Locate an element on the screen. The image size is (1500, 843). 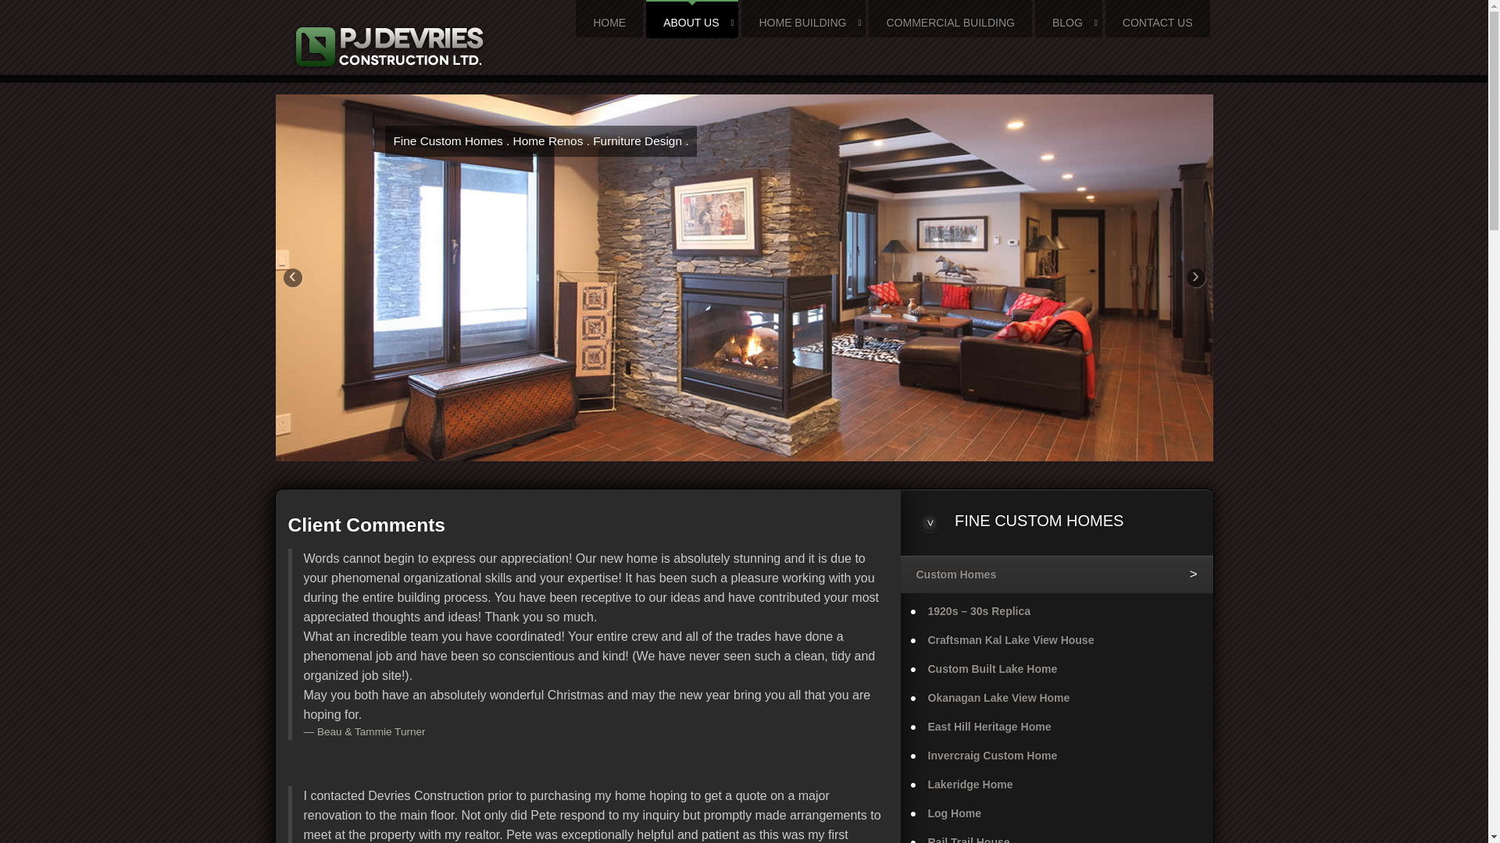
HOME is located at coordinates (609, 22).